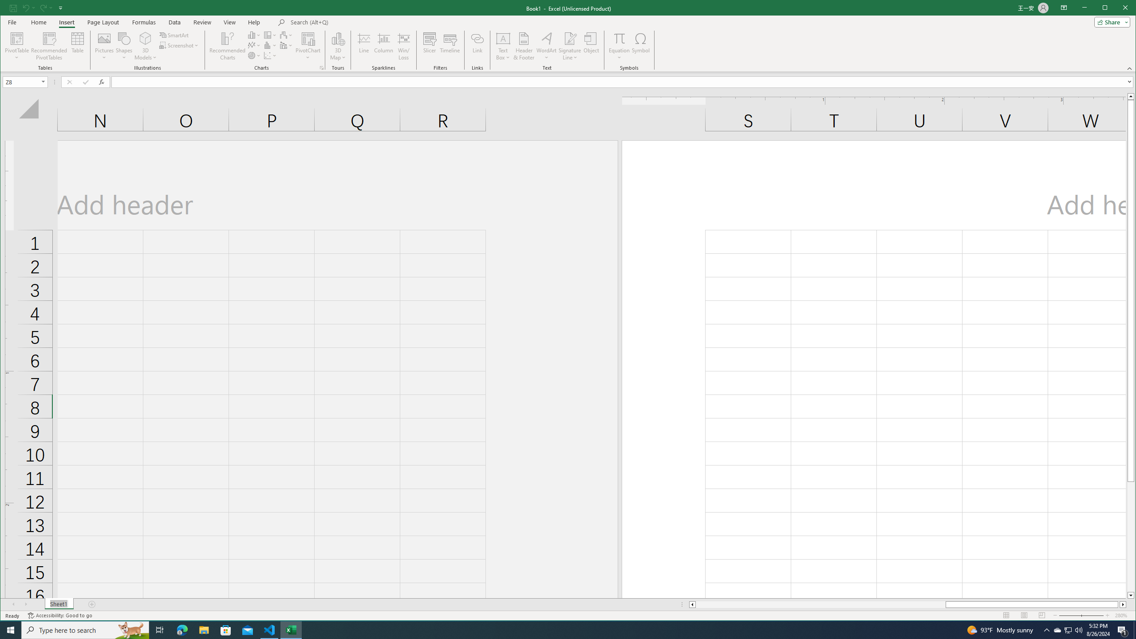  I want to click on Microsoft search, so click(352, 22).